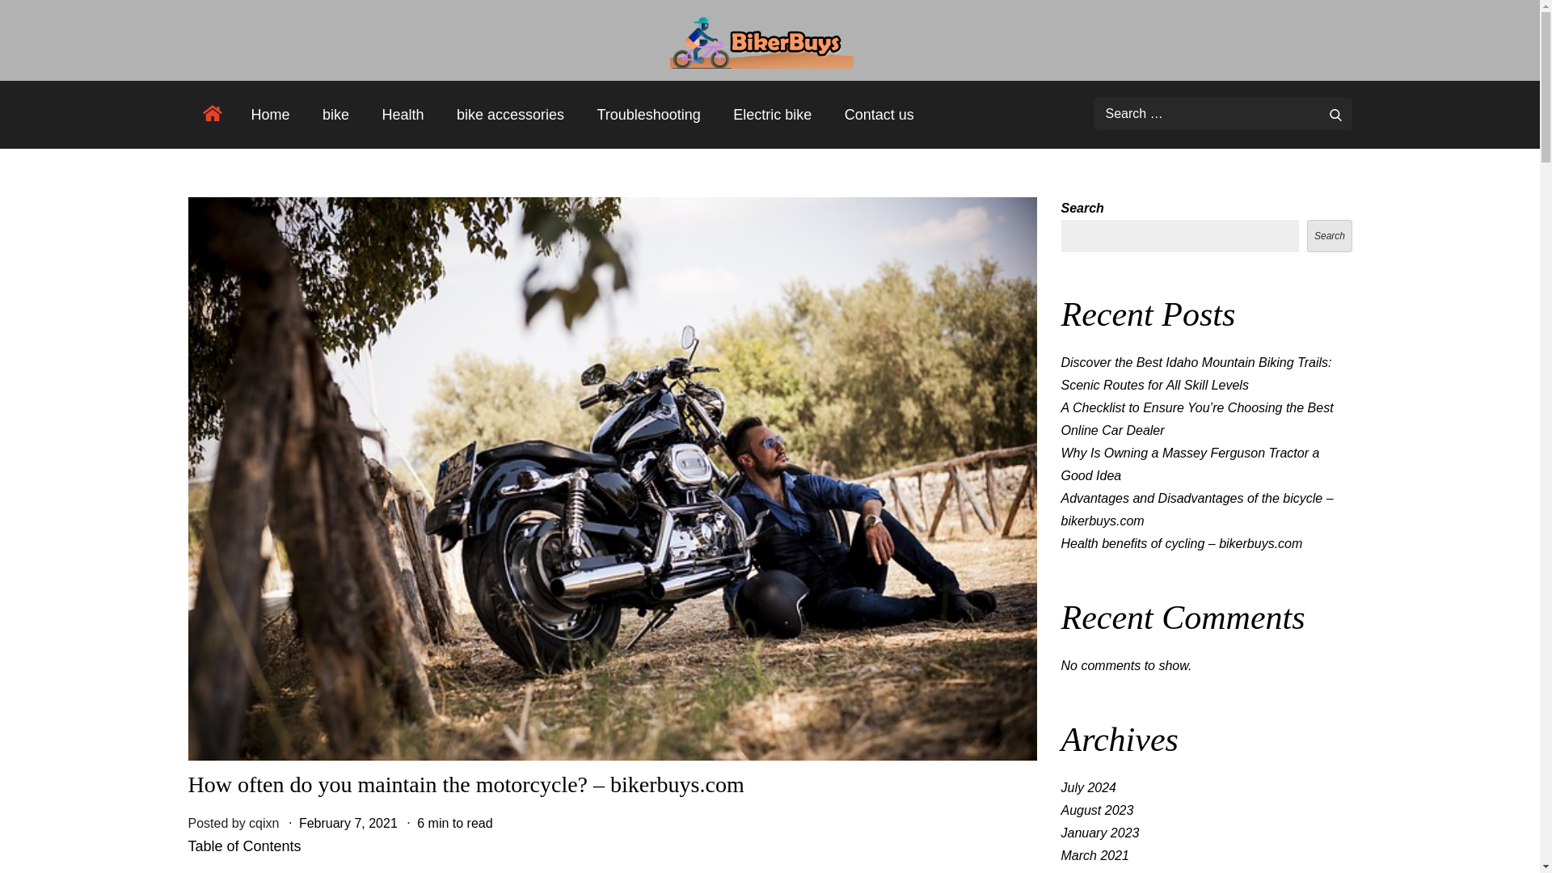 This screenshot has height=873, width=1552. What do you see at coordinates (270, 114) in the screenshot?
I see `Home` at bounding box center [270, 114].